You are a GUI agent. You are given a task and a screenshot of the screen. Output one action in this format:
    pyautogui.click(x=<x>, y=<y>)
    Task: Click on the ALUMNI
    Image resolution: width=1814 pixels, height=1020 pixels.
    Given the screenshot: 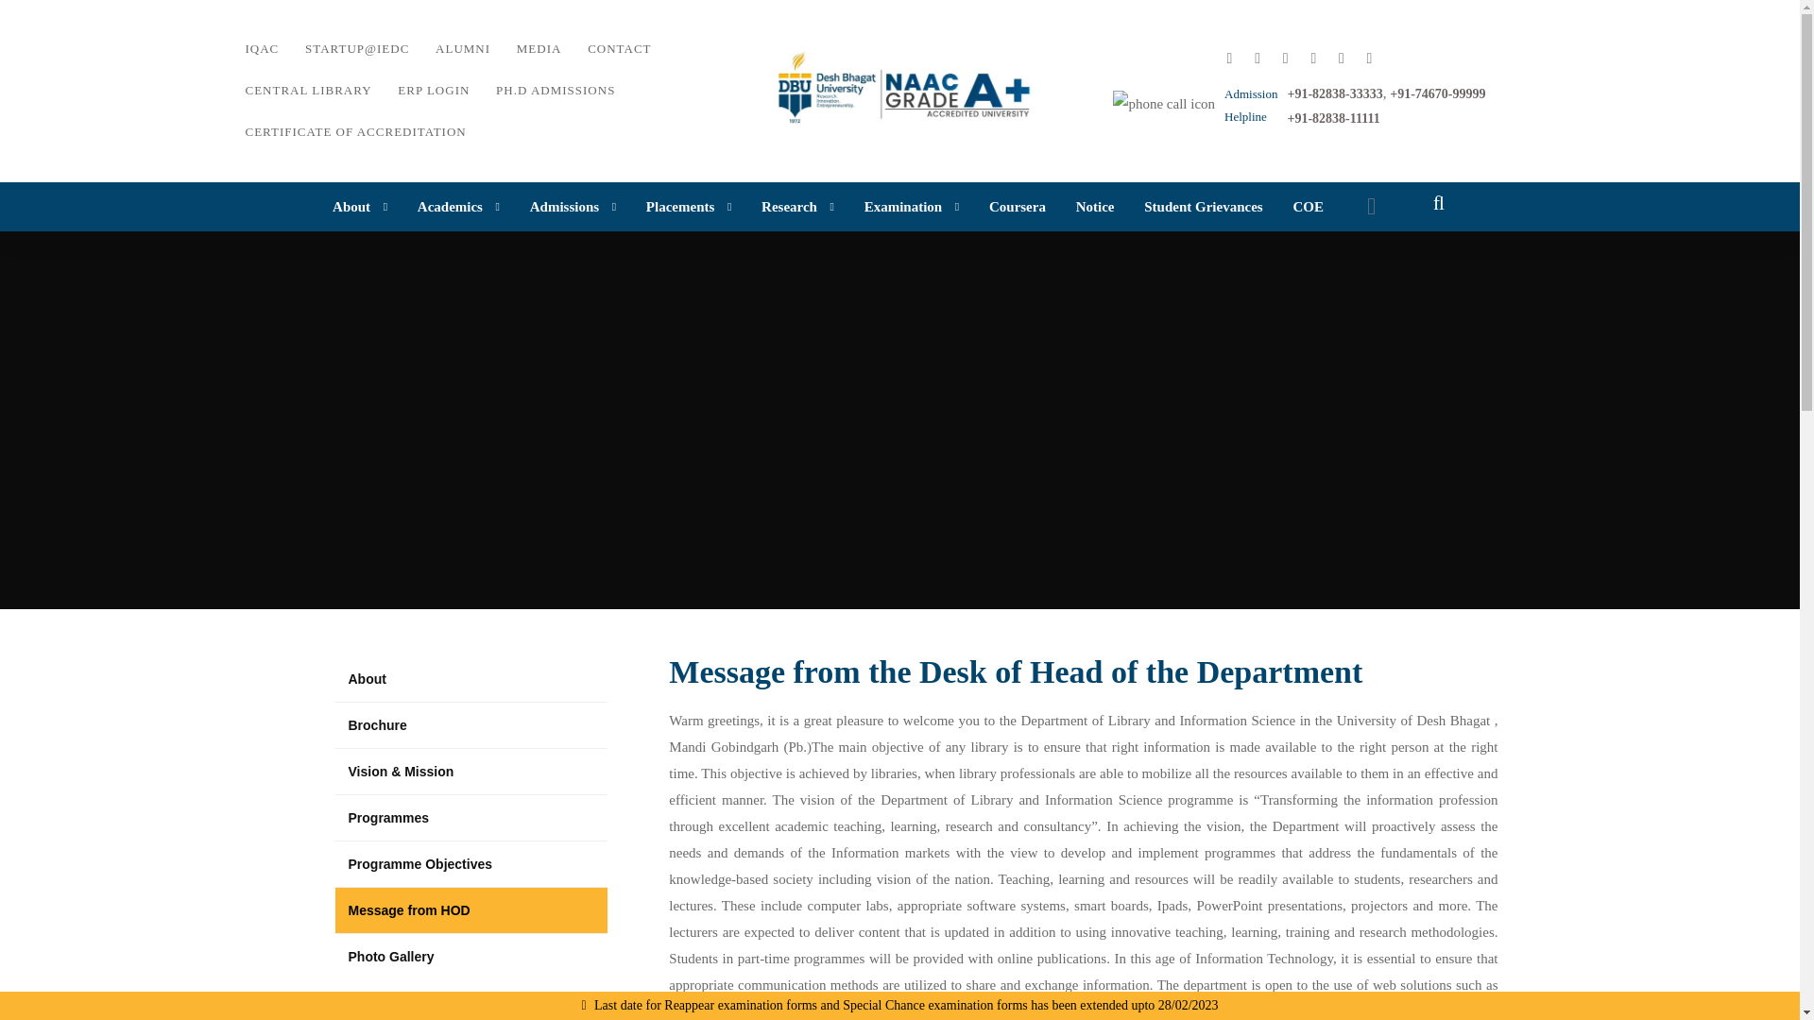 What is the action you would take?
    pyautogui.click(x=463, y=49)
    